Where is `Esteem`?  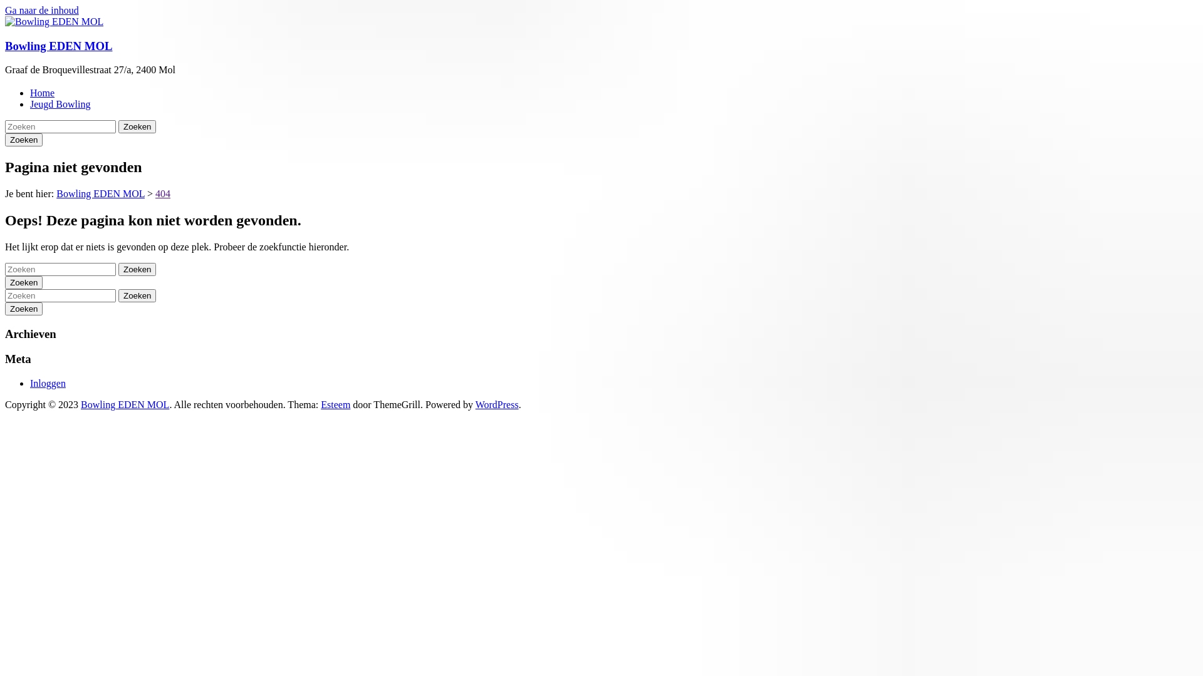
Esteem is located at coordinates (336, 404).